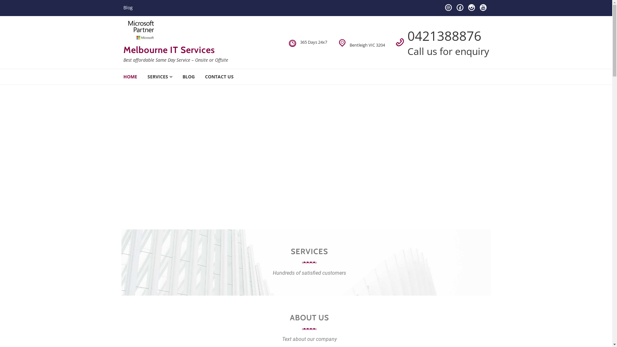 Image resolution: width=617 pixels, height=347 pixels. I want to click on CONTACT US, so click(219, 77).